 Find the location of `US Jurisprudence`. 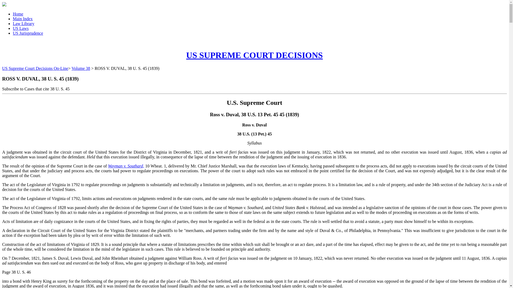

US Jurisprudence is located at coordinates (28, 33).